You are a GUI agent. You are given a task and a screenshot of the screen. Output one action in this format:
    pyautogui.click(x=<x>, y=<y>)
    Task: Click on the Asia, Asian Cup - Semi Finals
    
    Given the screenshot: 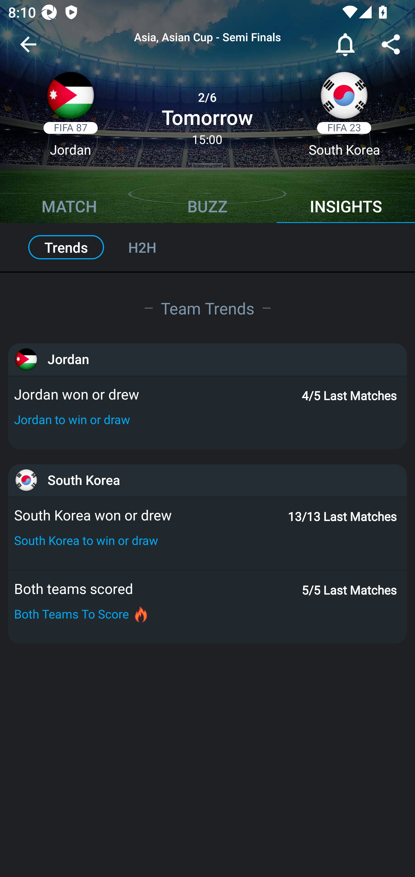 What is the action you would take?
    pyautogui.click(x=207, y=38)
    